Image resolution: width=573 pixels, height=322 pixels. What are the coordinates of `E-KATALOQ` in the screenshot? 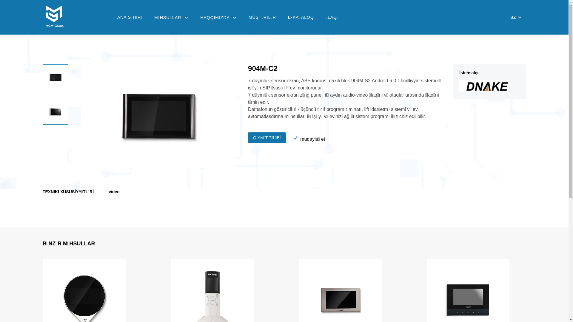 It's located at (301, 17).